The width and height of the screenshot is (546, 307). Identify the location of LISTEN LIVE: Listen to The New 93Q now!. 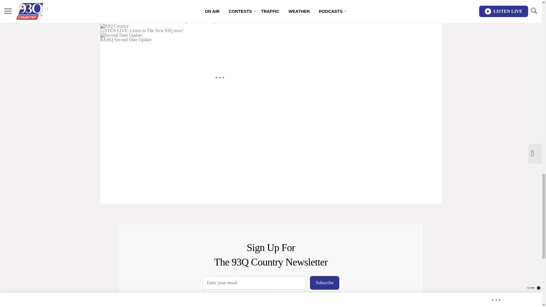
(220, 28).